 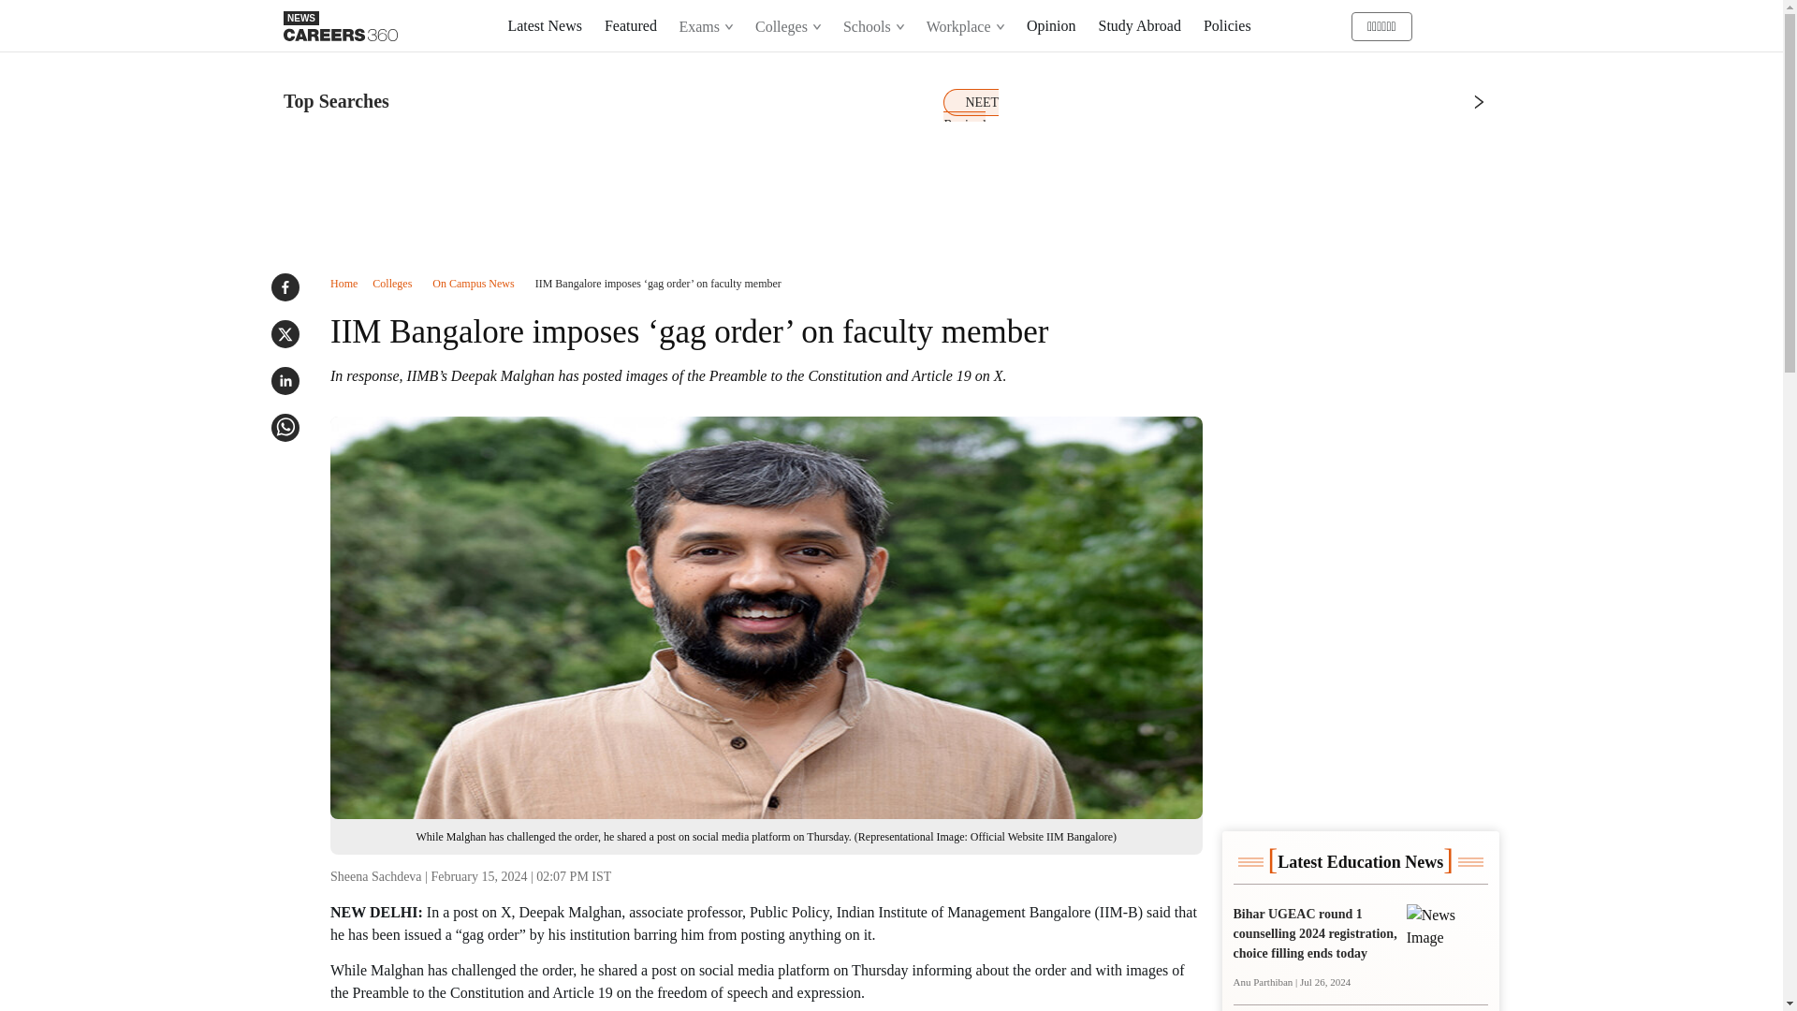 What do you see at coordinates (872, 26) in the screenshot?
I see `Schools` at bounding box center [872, 26].